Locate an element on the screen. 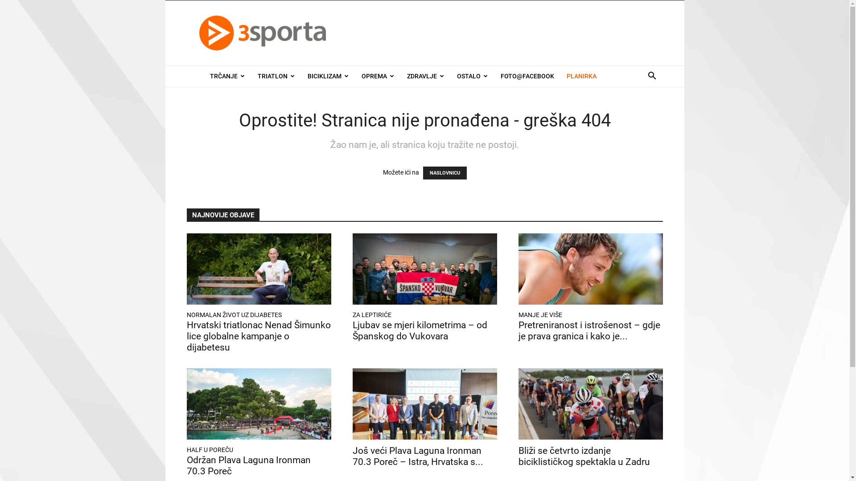 The height and width of the screenshot is (481, 856). ZDRAVLJE is located at coordinates (425, 76).